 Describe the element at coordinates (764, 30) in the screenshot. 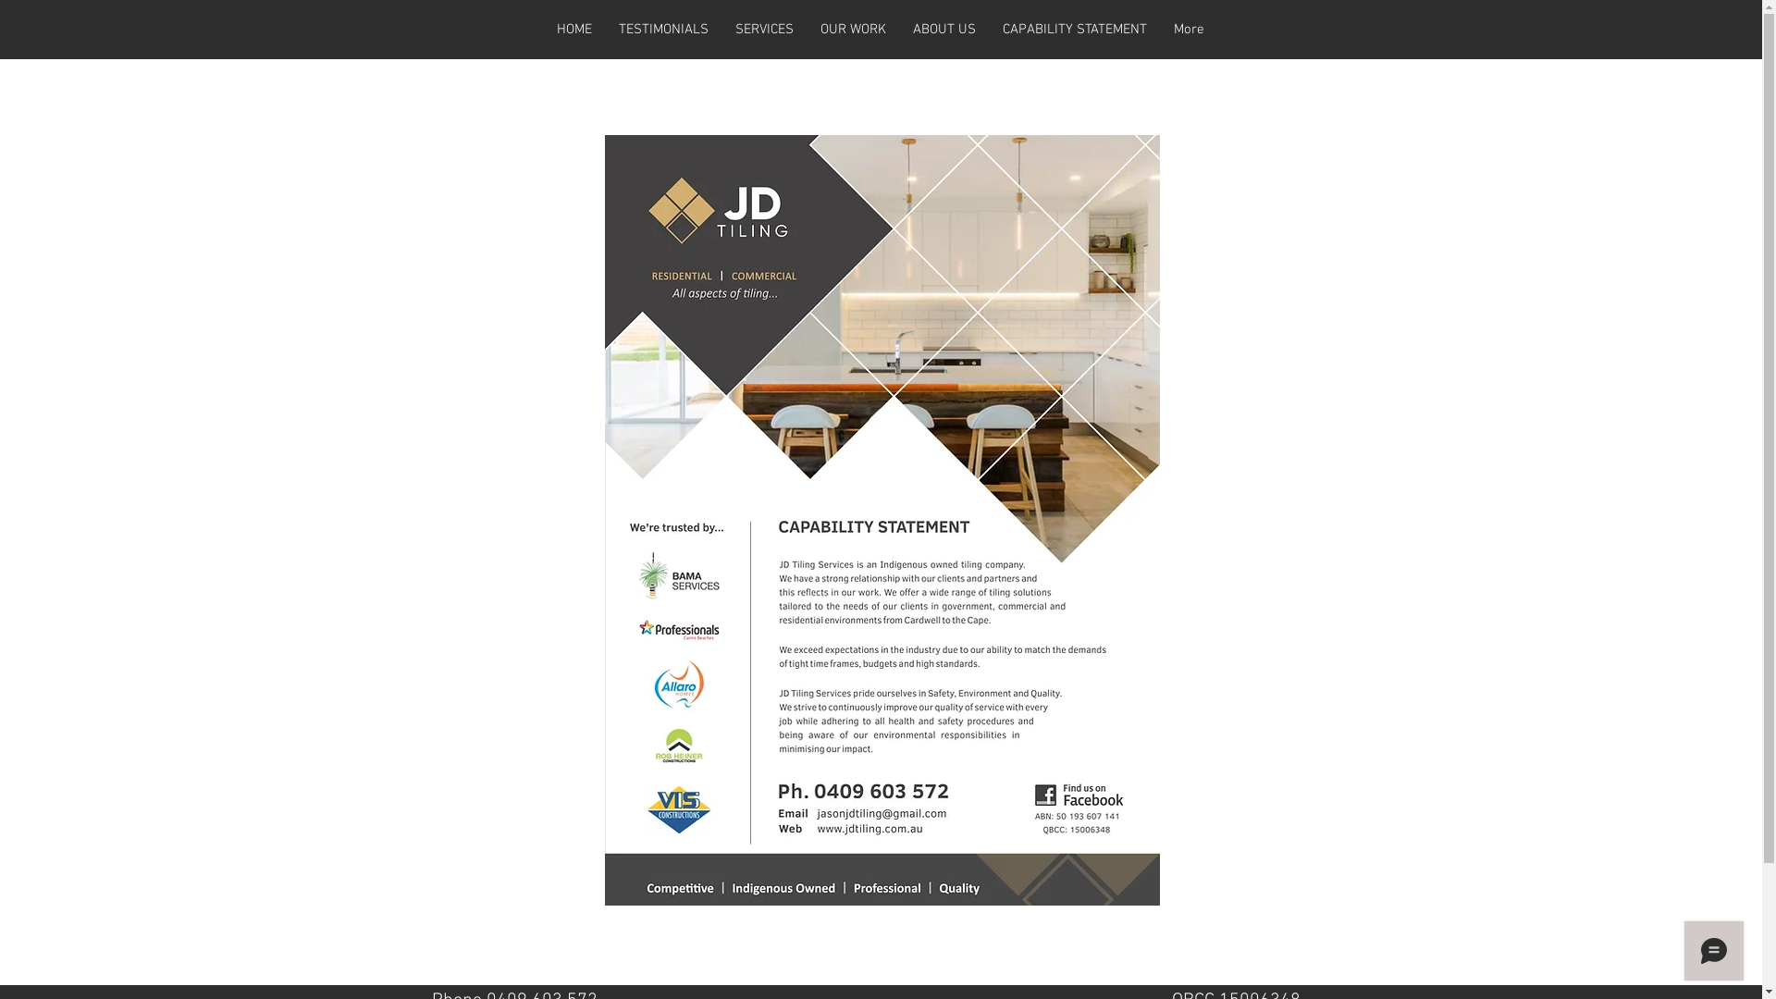

I see `SERVICES` at that location.